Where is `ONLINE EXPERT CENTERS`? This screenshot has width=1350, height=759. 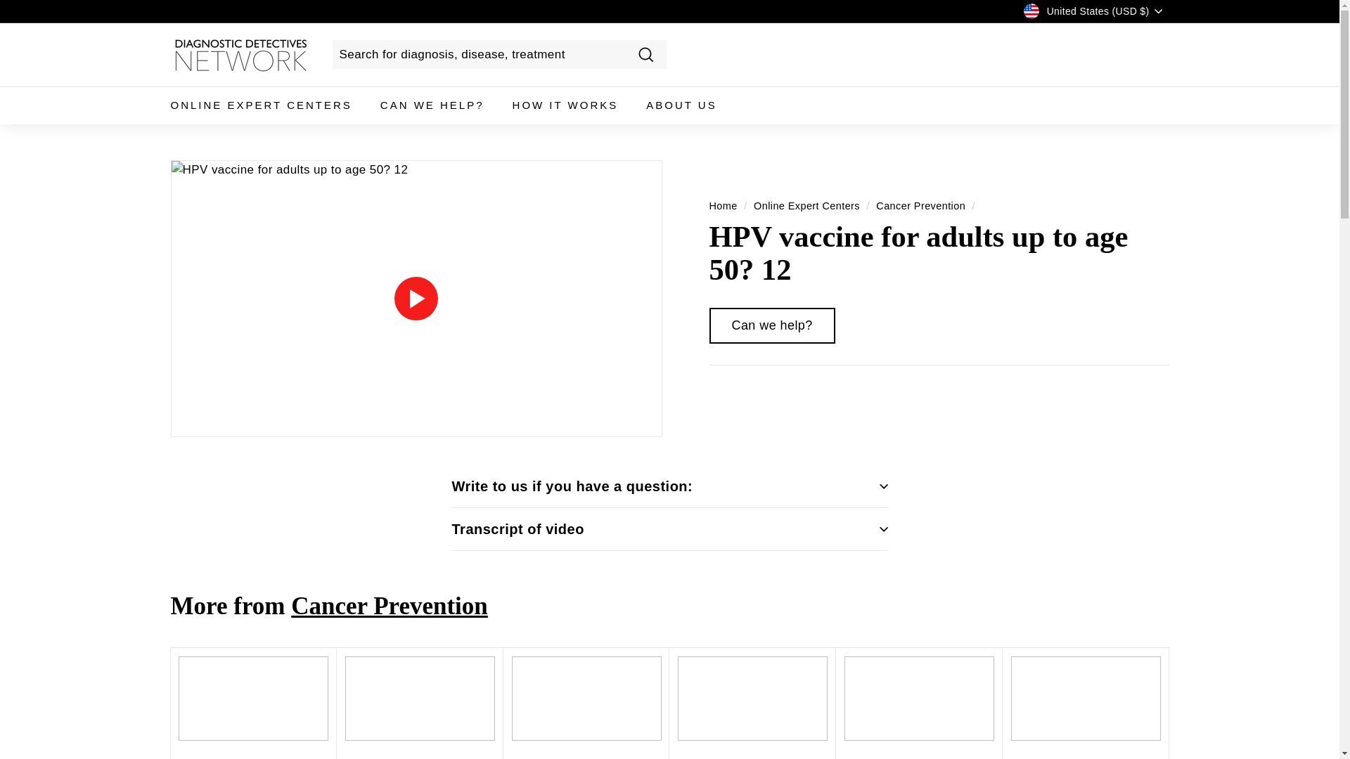
ONLINE EXPERT CENTERS is located at coordinates (261, 105).